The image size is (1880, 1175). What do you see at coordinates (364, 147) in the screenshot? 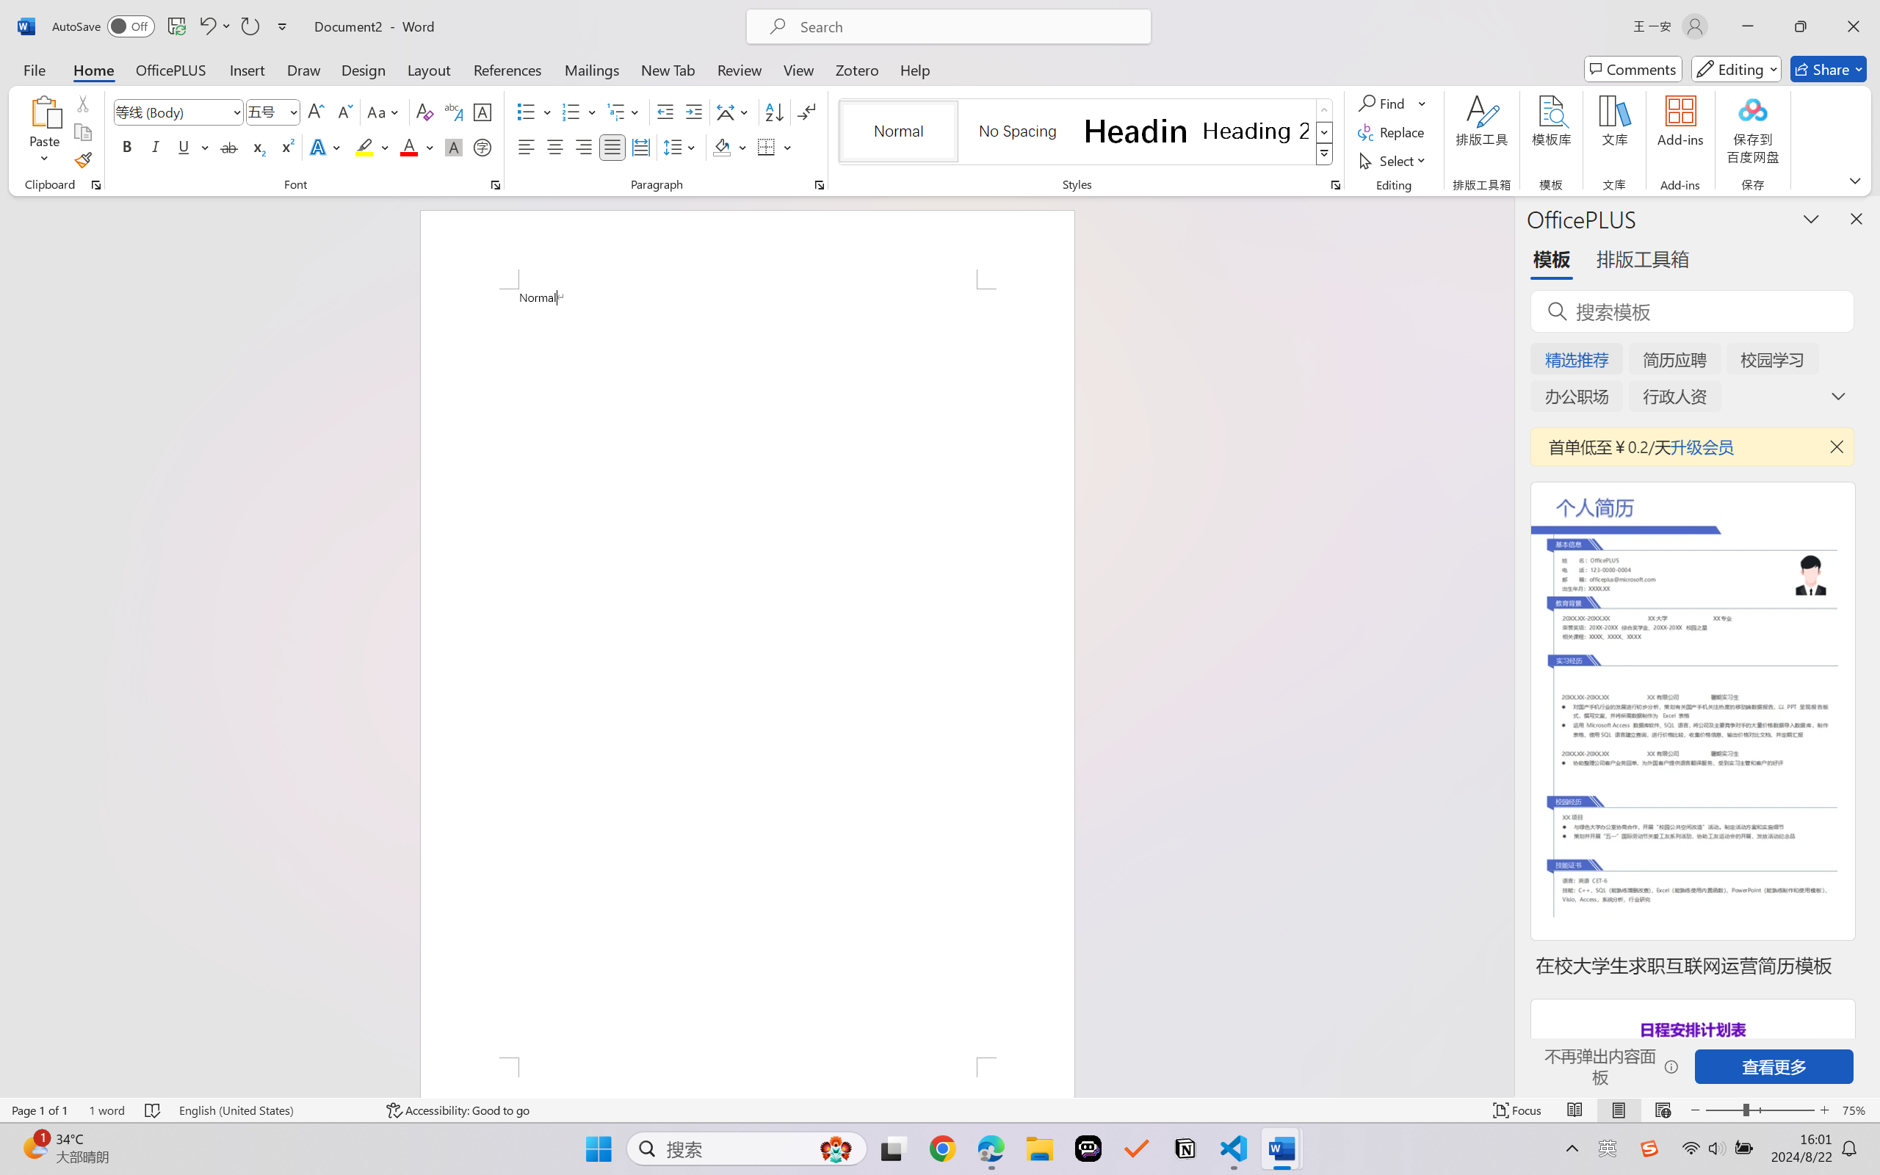
I see `Text Highlight Color Yellow` at bounding box center [364, 147].